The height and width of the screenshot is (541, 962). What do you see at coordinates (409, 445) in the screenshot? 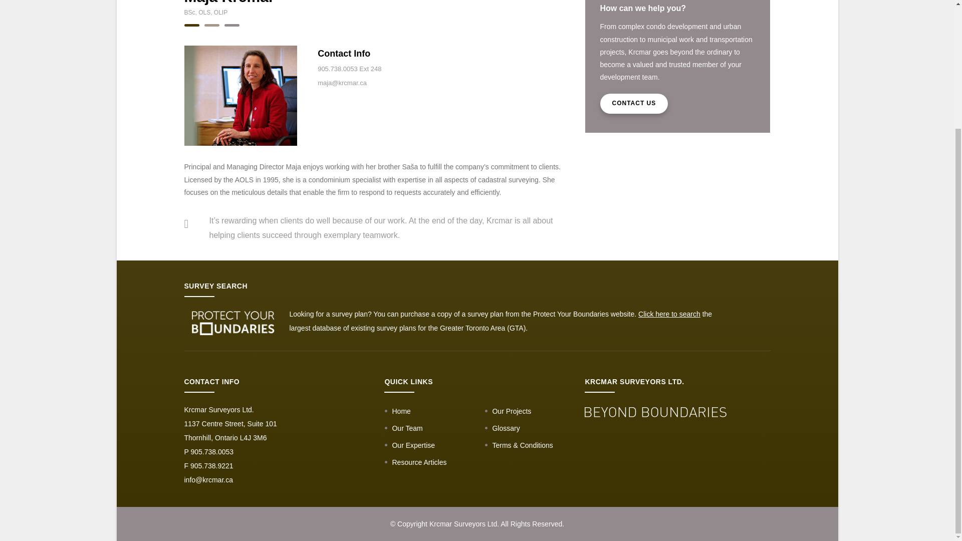
I see `Our Expertise` at bounding box center [409, 445].